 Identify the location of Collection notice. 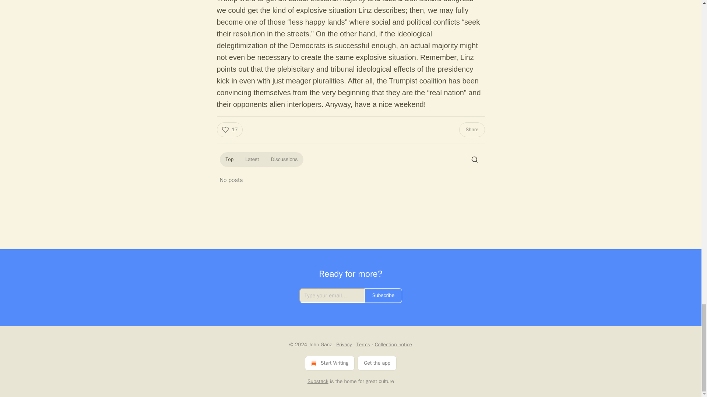
(393, 344).